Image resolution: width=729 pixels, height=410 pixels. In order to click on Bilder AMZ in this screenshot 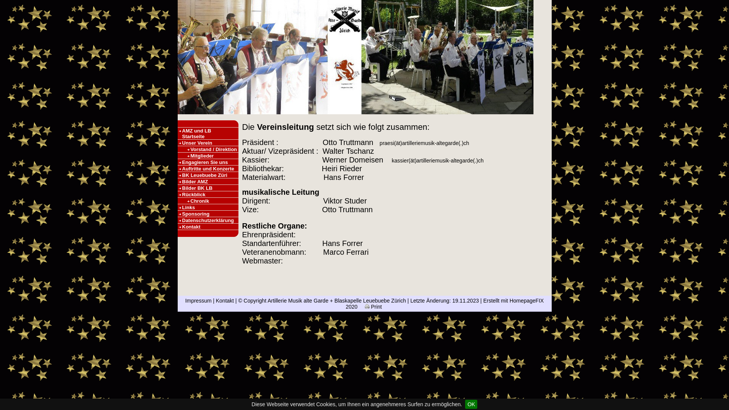, I will do `click(208, 181)`.